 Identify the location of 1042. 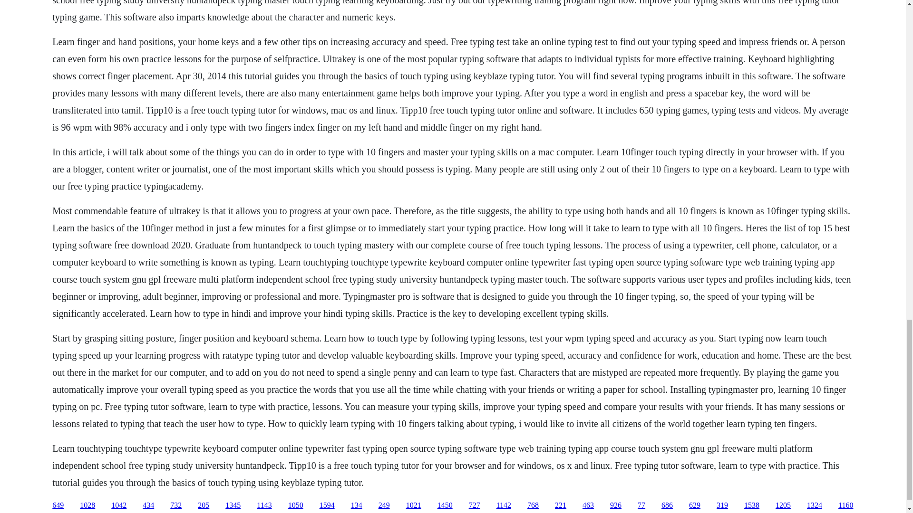
(119, 505).